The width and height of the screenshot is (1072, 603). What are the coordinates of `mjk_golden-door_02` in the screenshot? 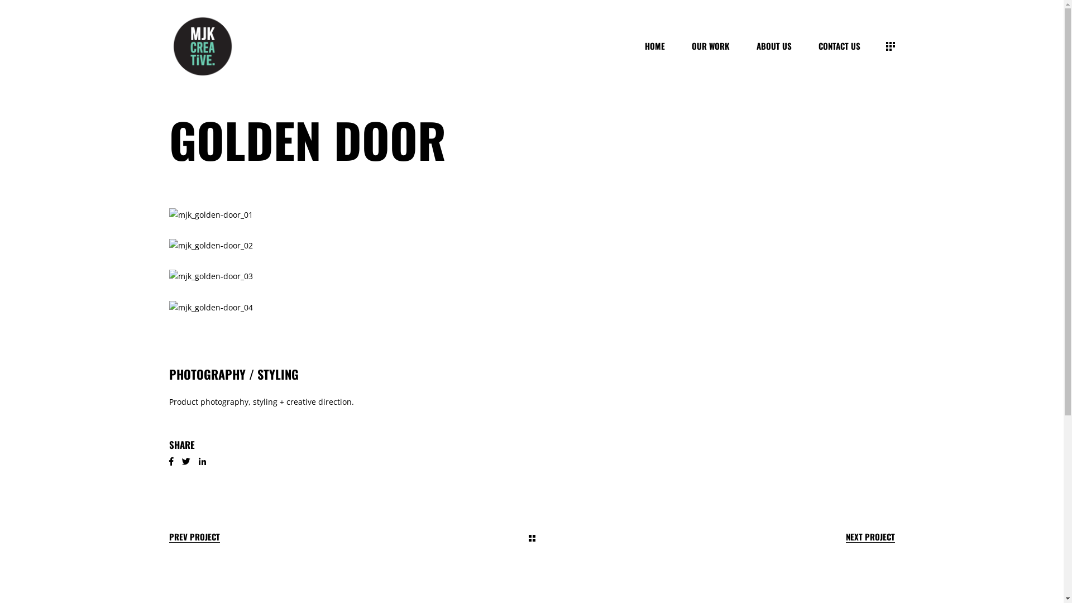 It's located at (532, 246).